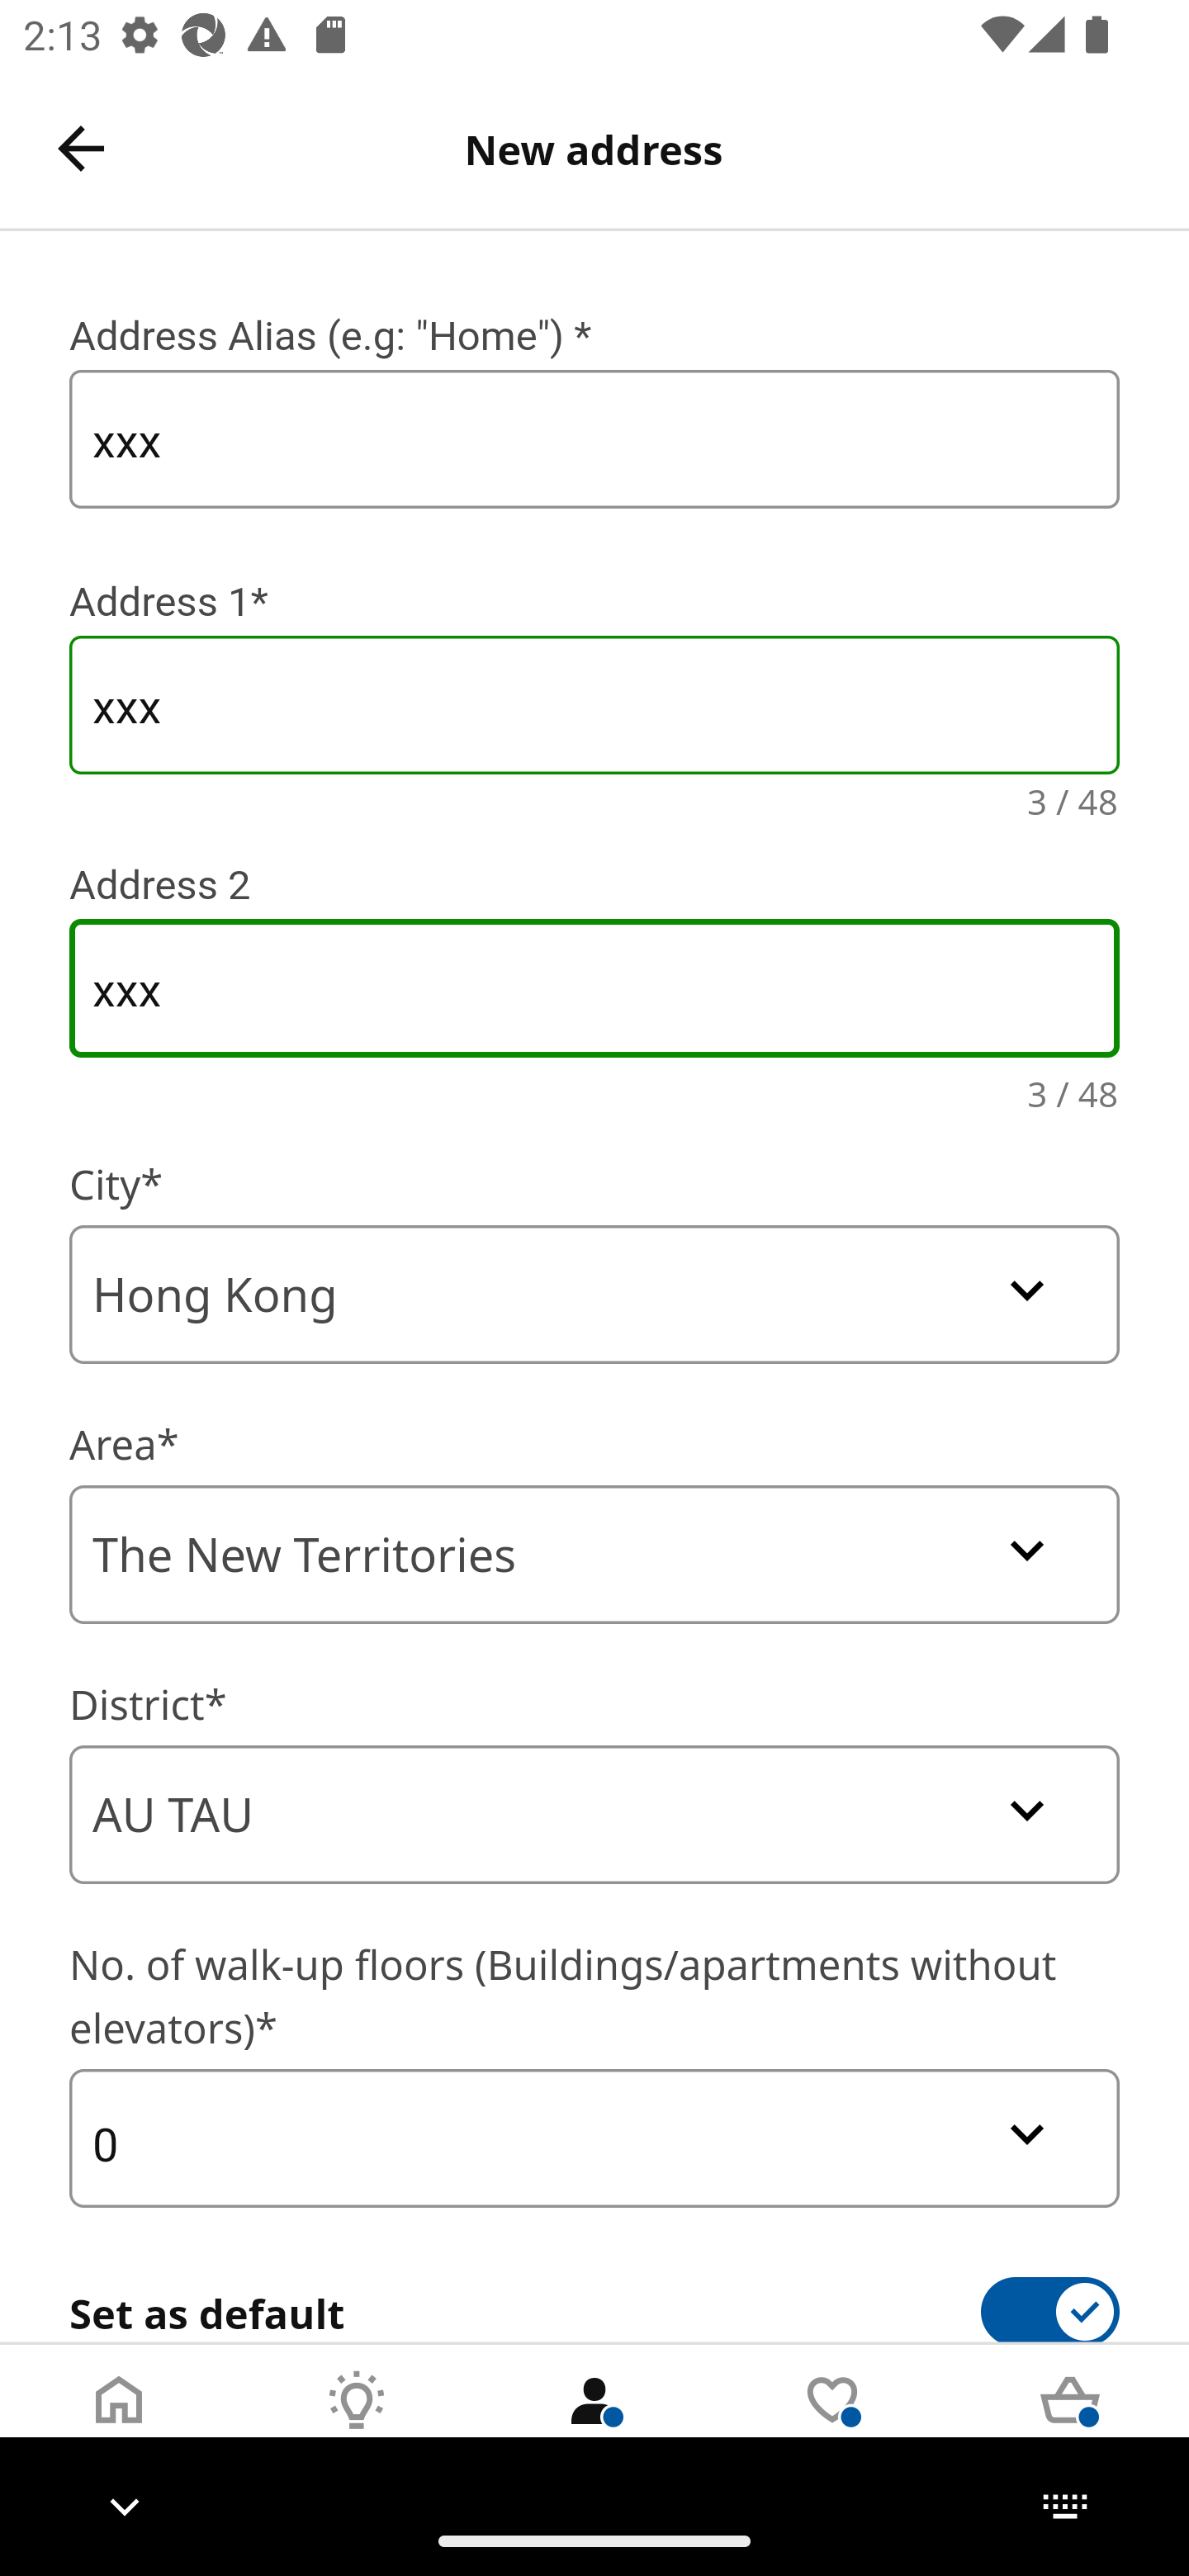  Describe the element at coordinates (594, 989) in the screenshot. I see `xxx` at that location.